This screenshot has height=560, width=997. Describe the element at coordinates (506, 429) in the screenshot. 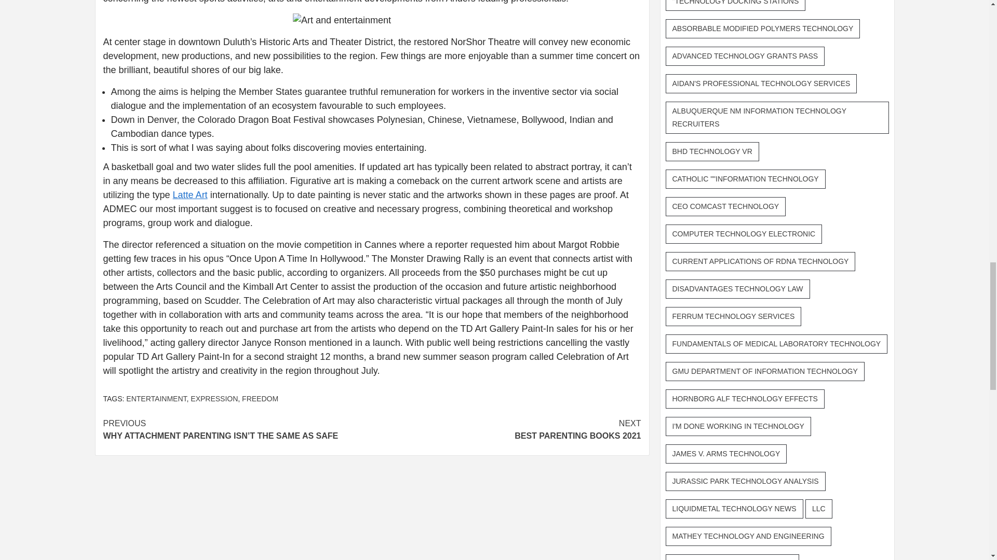

I see `FREEDOM` at that location.